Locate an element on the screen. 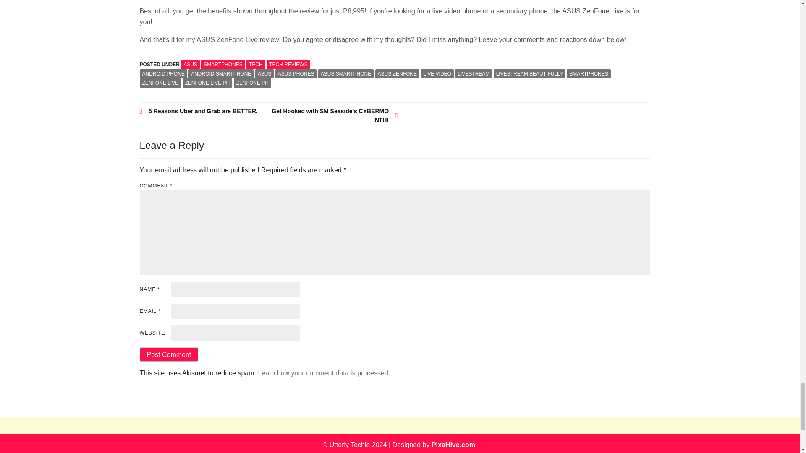 The height and width of the screenshot is (453, 806). TECH is located at coordinates (256, 65).